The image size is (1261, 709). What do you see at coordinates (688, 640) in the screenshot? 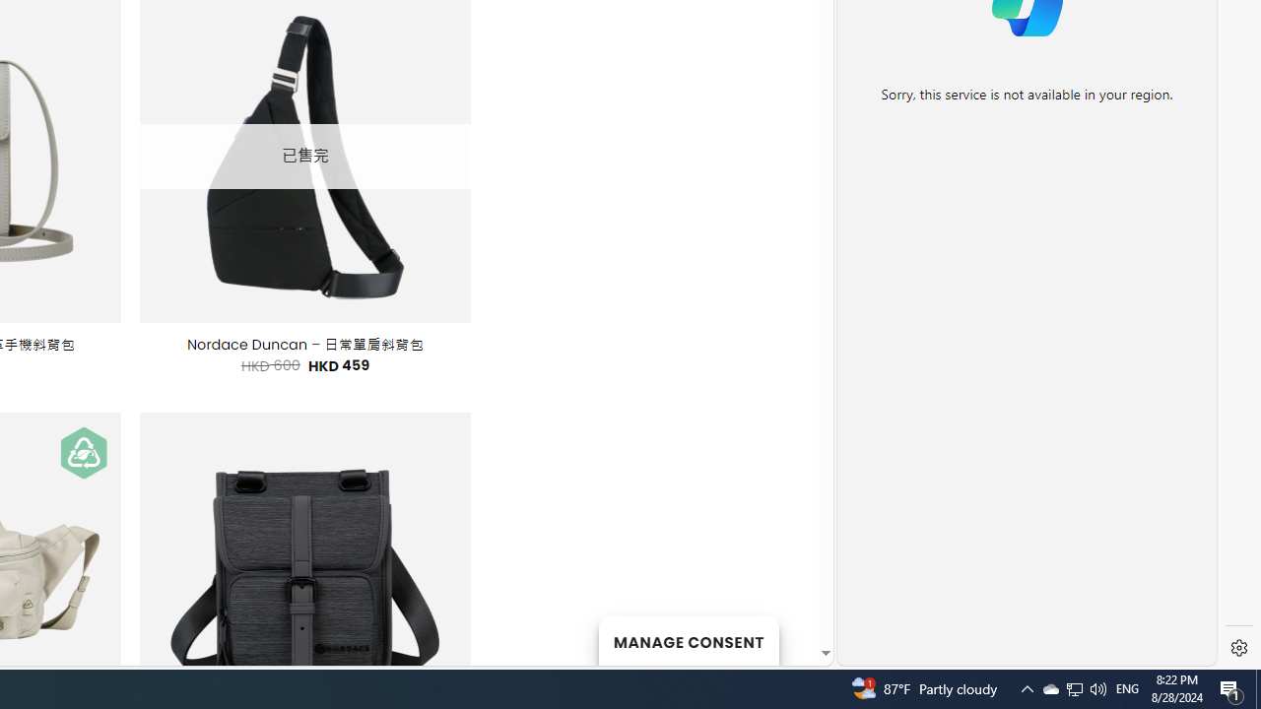
I see `MANAGE CONSENT` at bounding box center [688, 640].